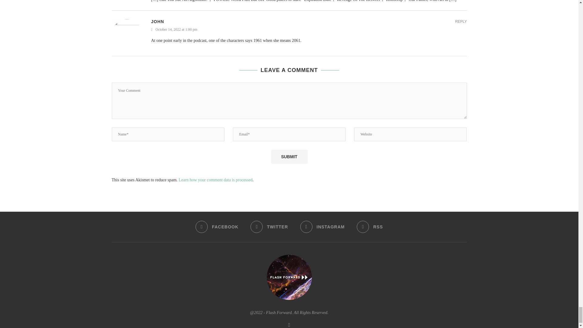 This screenshot has width=583, height=328. Describe the element at coordinates (289, 156) in the screenshot. I see `Submit` at that location.